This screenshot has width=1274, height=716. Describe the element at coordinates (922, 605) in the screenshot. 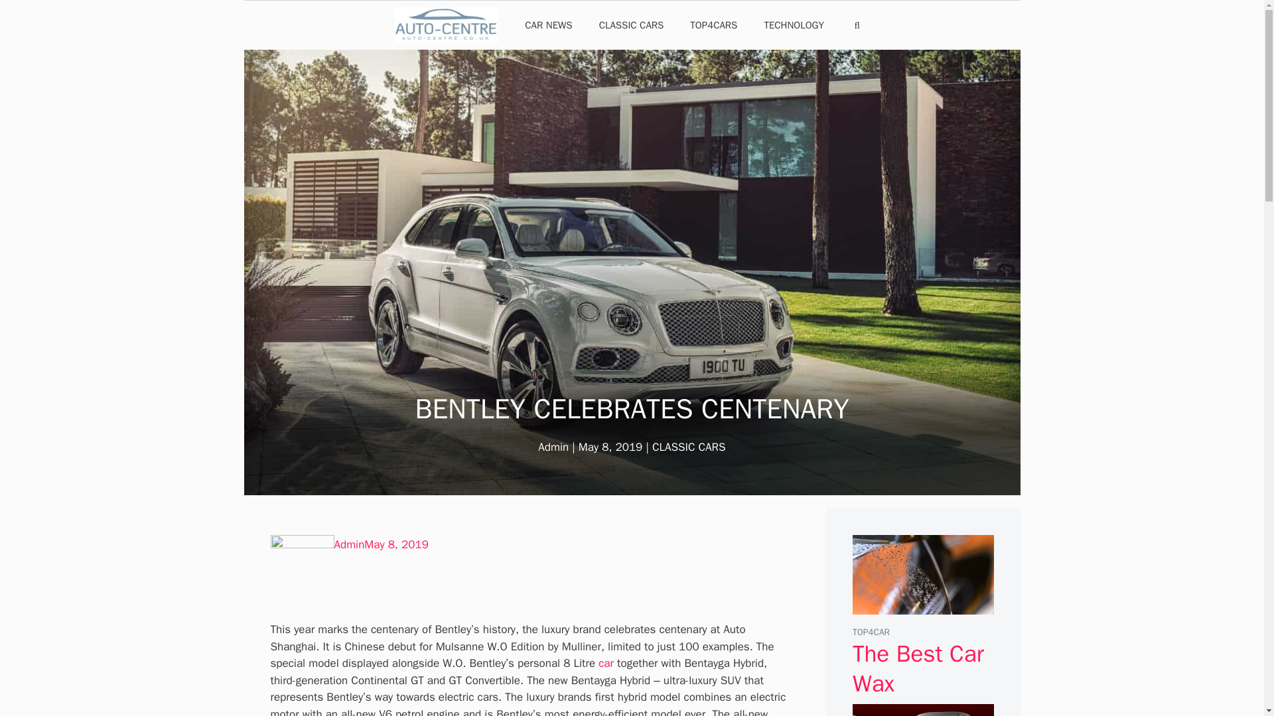

I see `The Best Car Wax` at that location.